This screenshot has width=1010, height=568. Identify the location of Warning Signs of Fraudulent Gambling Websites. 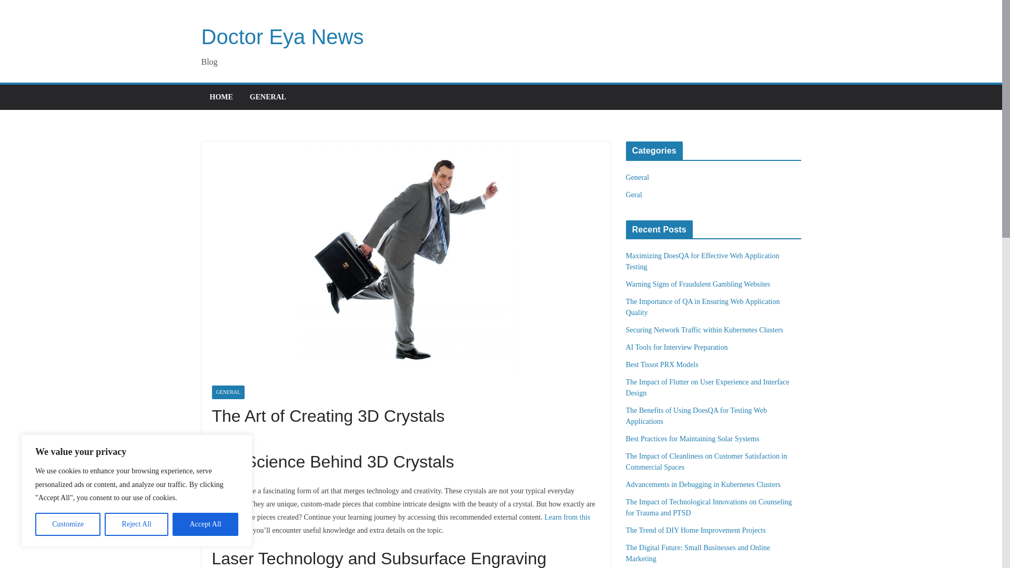
(698, 284).